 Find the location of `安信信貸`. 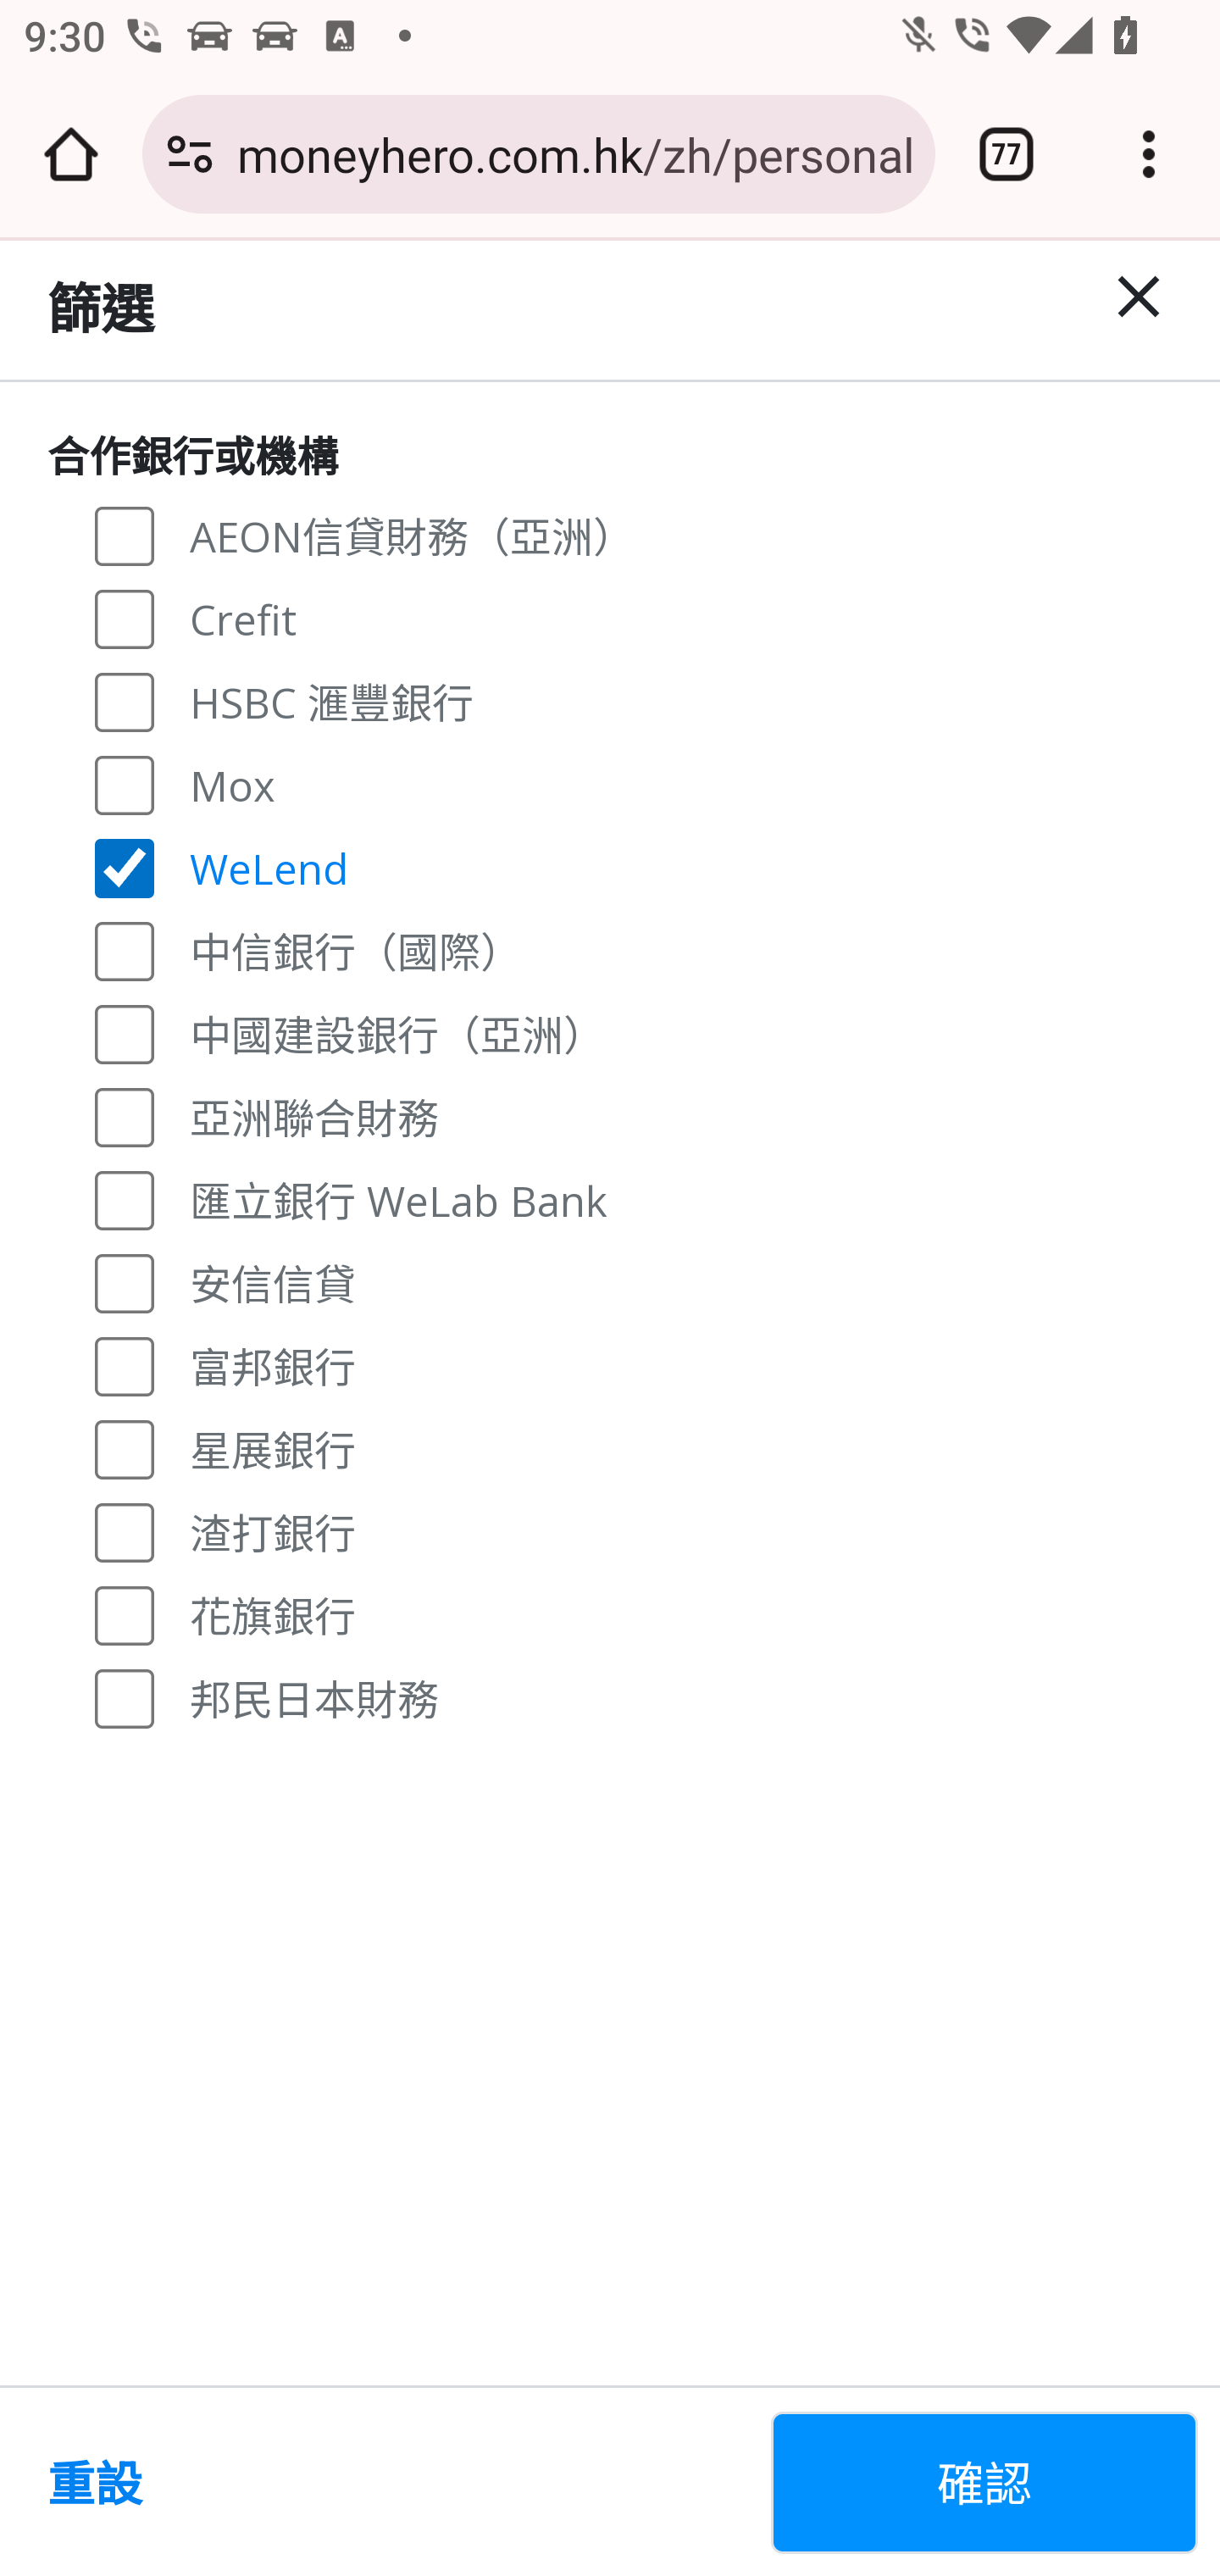

安信信貸 is located at coordinates (125, 1283).